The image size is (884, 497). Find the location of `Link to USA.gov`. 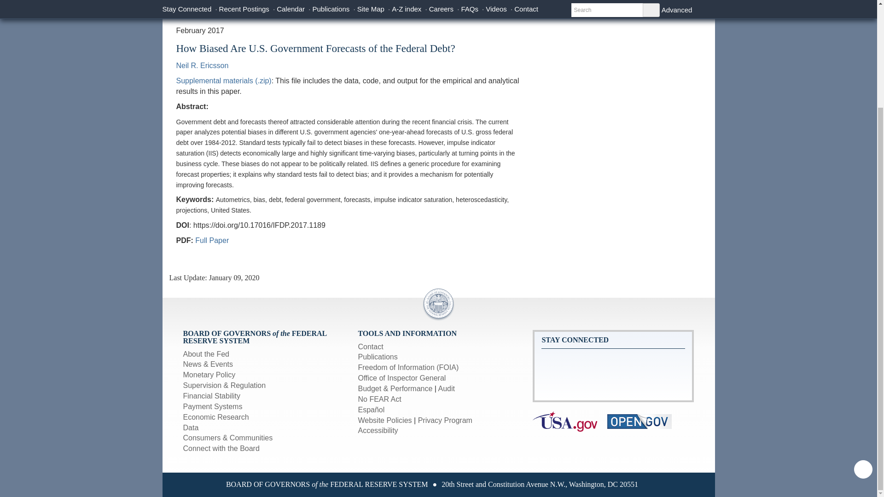

Link to USA.gov is located at coordinates (570, 421).